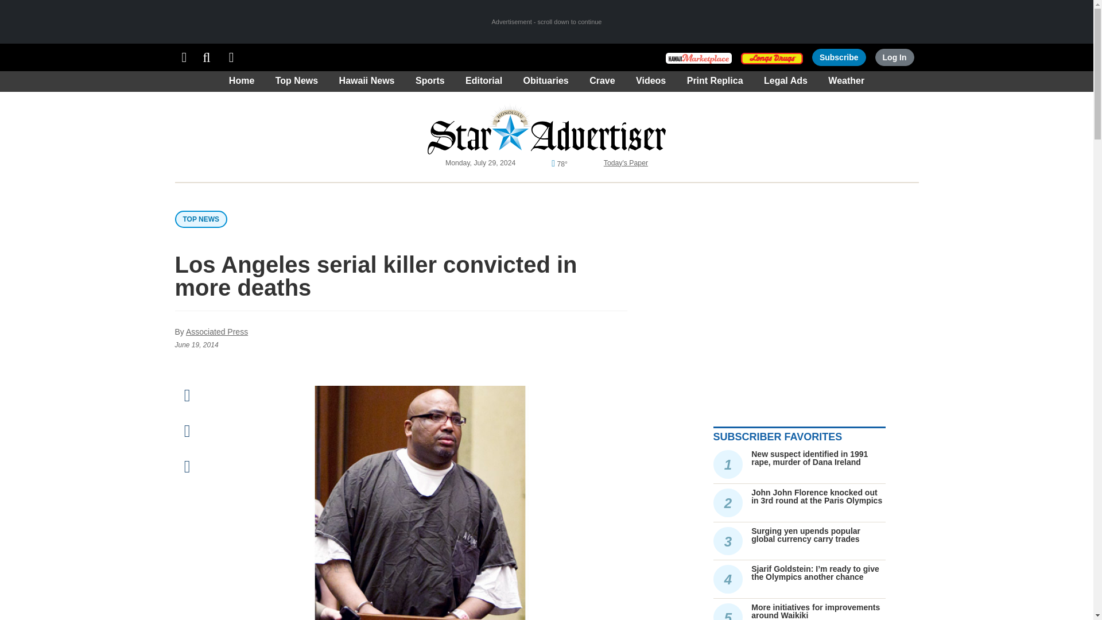 The height and width of the screenshot is (620, 1102). Describe the element at coordinates (809, 458) in the screenshot. I see `New suspect identified in 1991 rape, murder of Dana Ireland` at that location.